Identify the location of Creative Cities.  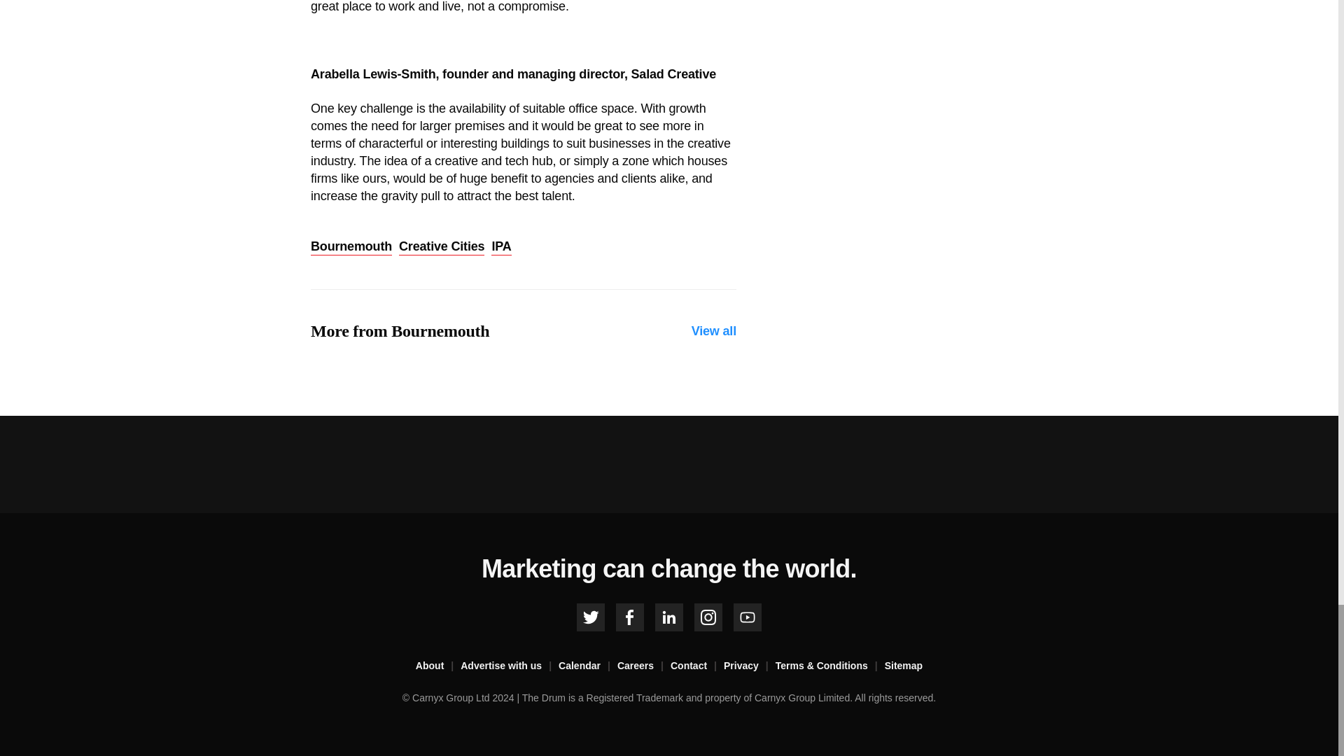
(441, 247).